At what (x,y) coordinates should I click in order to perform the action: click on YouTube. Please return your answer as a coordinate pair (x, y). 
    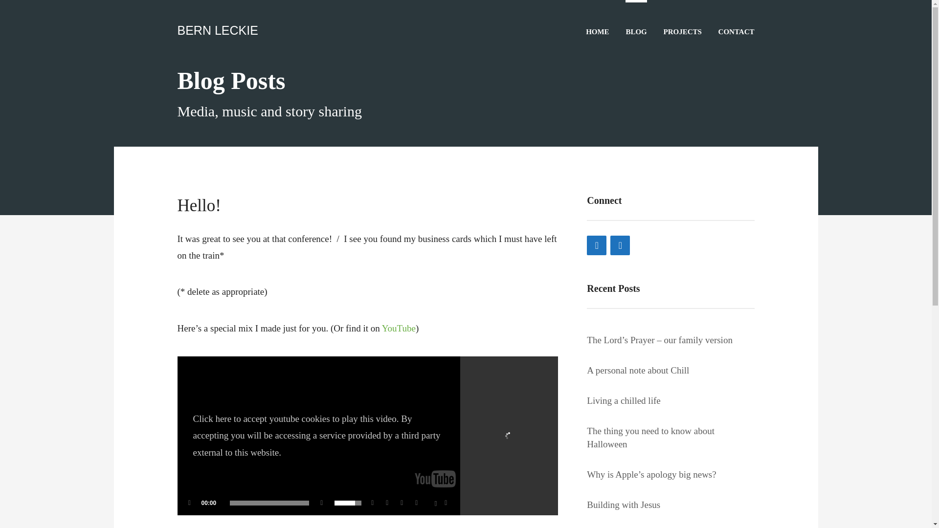
    Looking at the image, I should click on (399, 328).